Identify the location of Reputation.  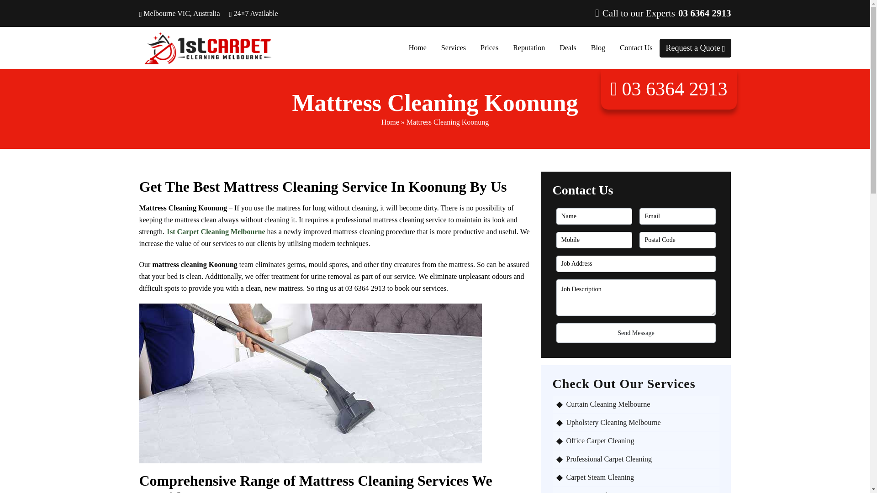
(528, 47).